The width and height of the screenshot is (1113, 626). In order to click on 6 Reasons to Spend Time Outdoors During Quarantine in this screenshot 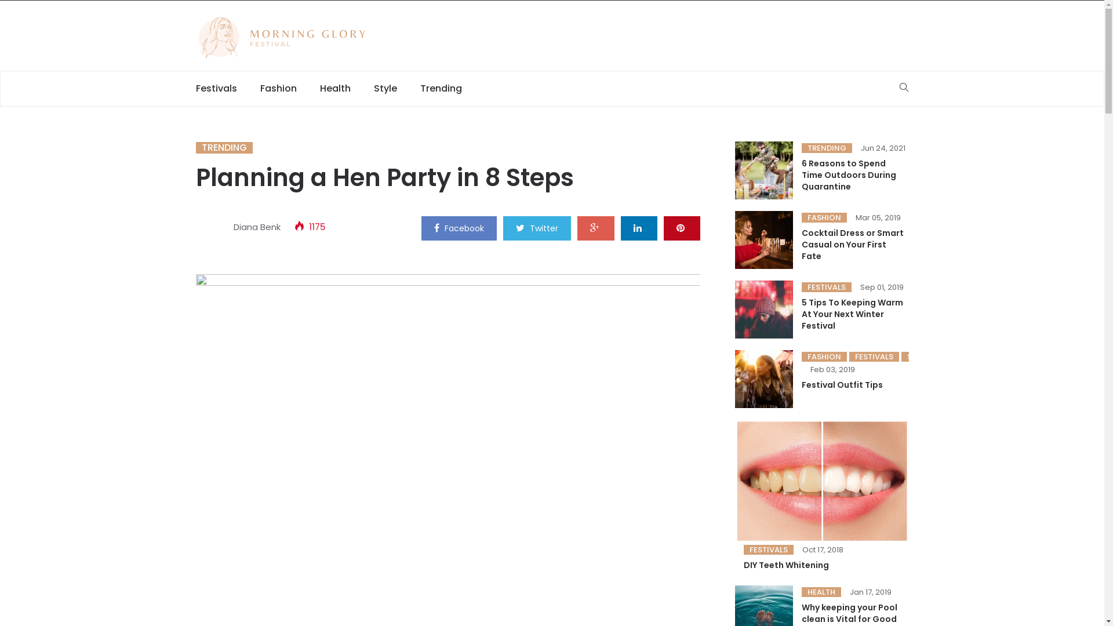, I will do `click(849, 175)`.